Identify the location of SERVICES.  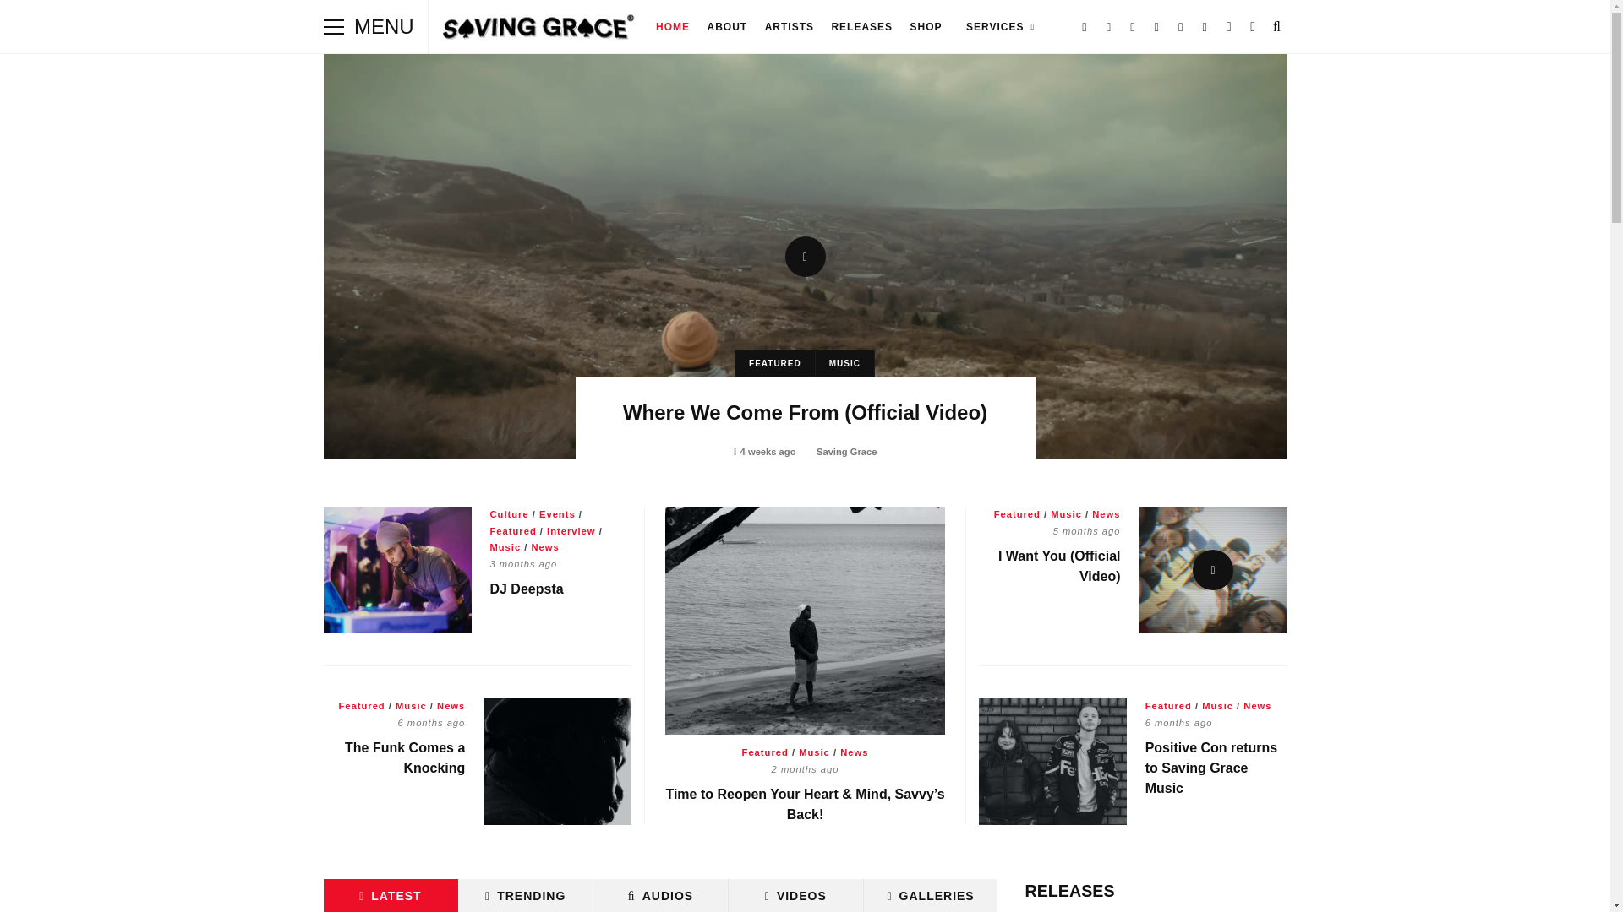
(997, 27).